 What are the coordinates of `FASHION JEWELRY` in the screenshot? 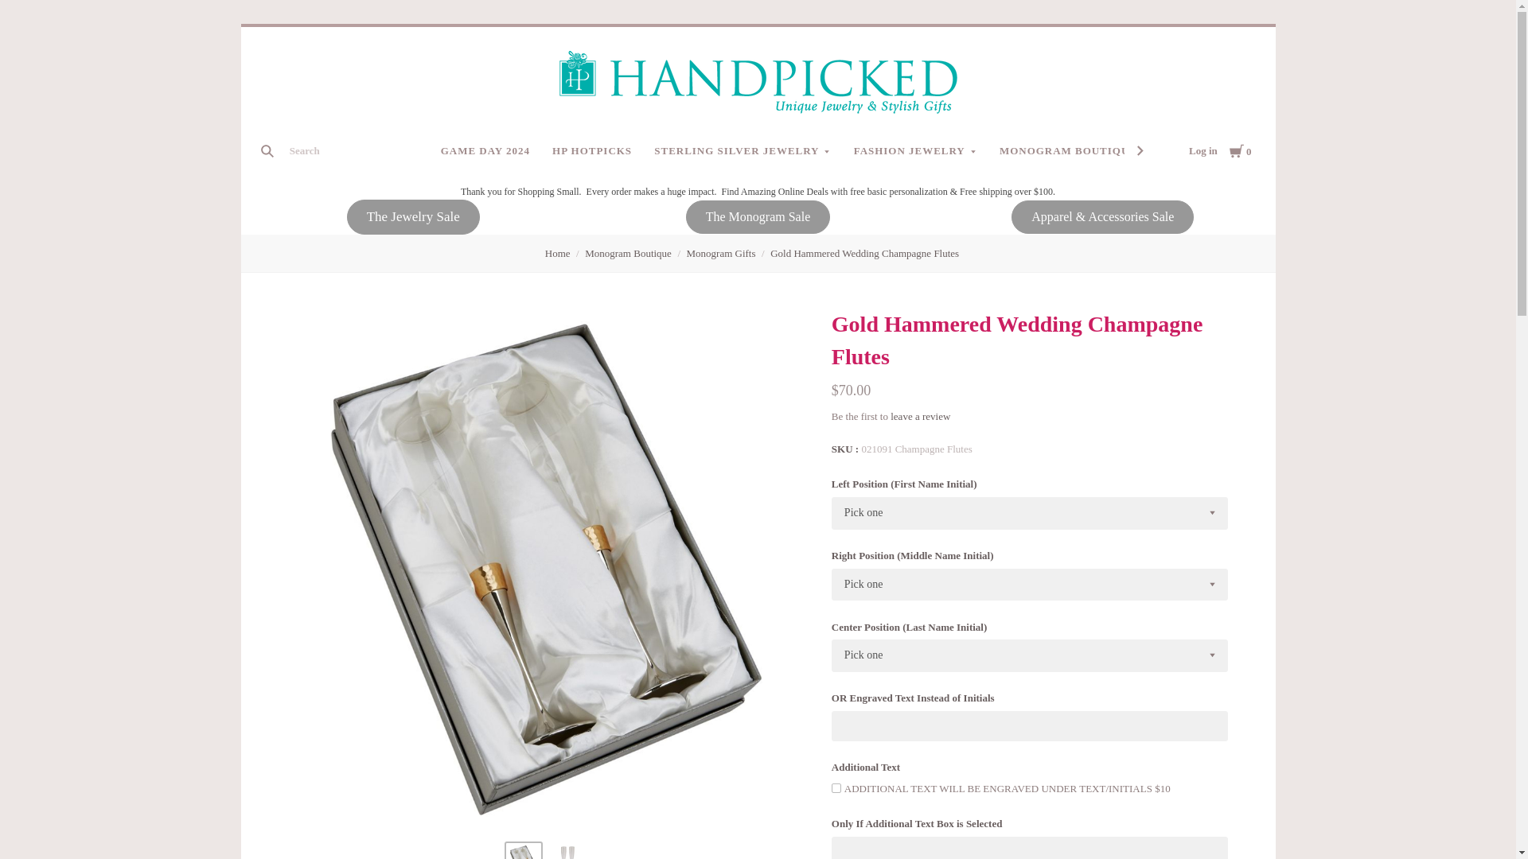 It's located at (915, 151).